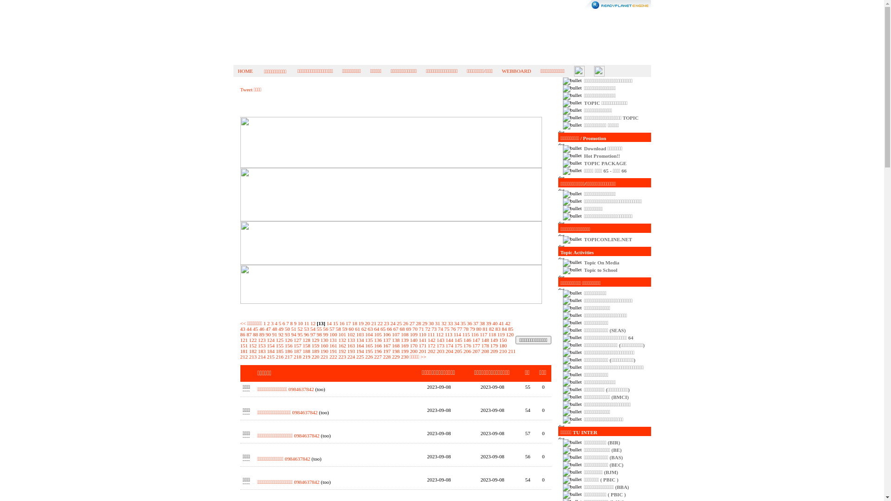 This screenshot has width=891, height=501. Describe the element at coordinates (345, 329) in the screenshot. I see `59` at that location.